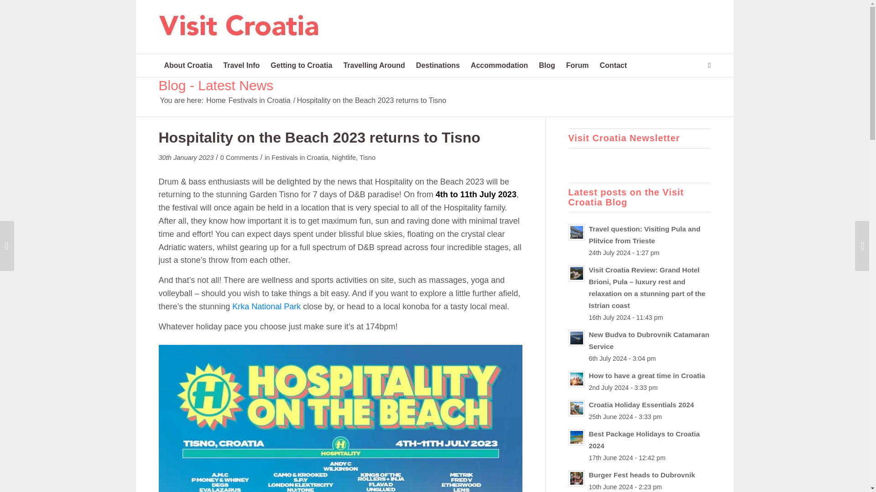  I want to click on Visit Croatia, so click(216, 100).